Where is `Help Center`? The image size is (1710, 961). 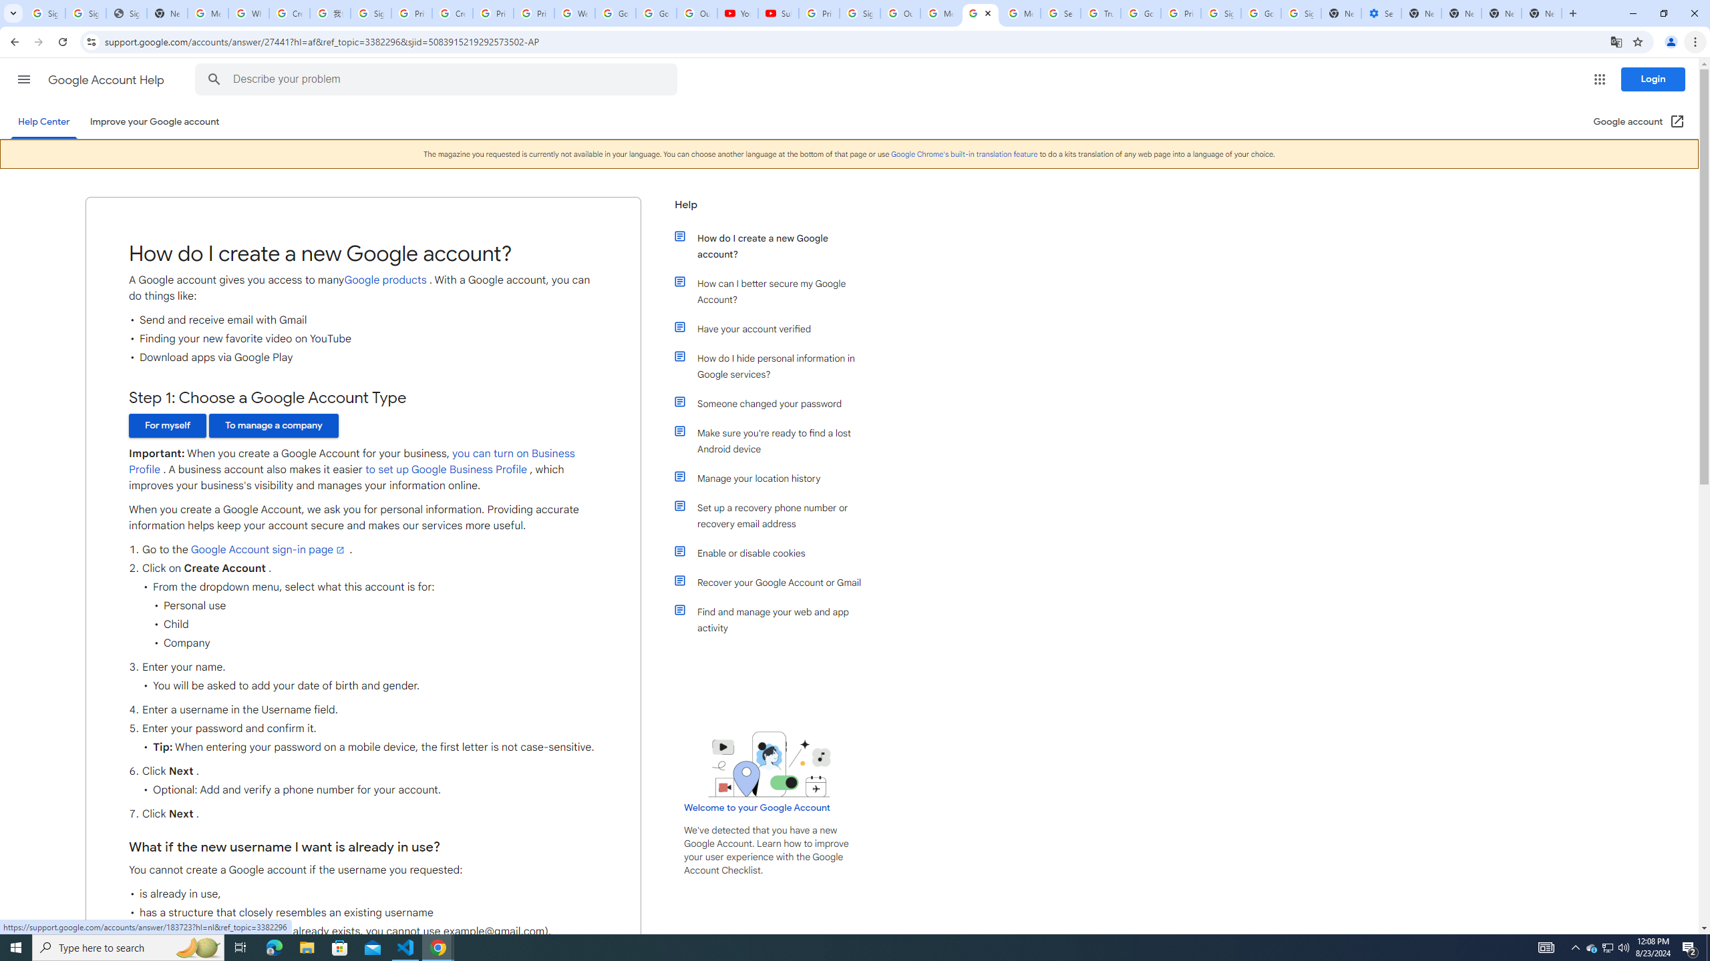 Help Center is located at coordinates (43, 121).